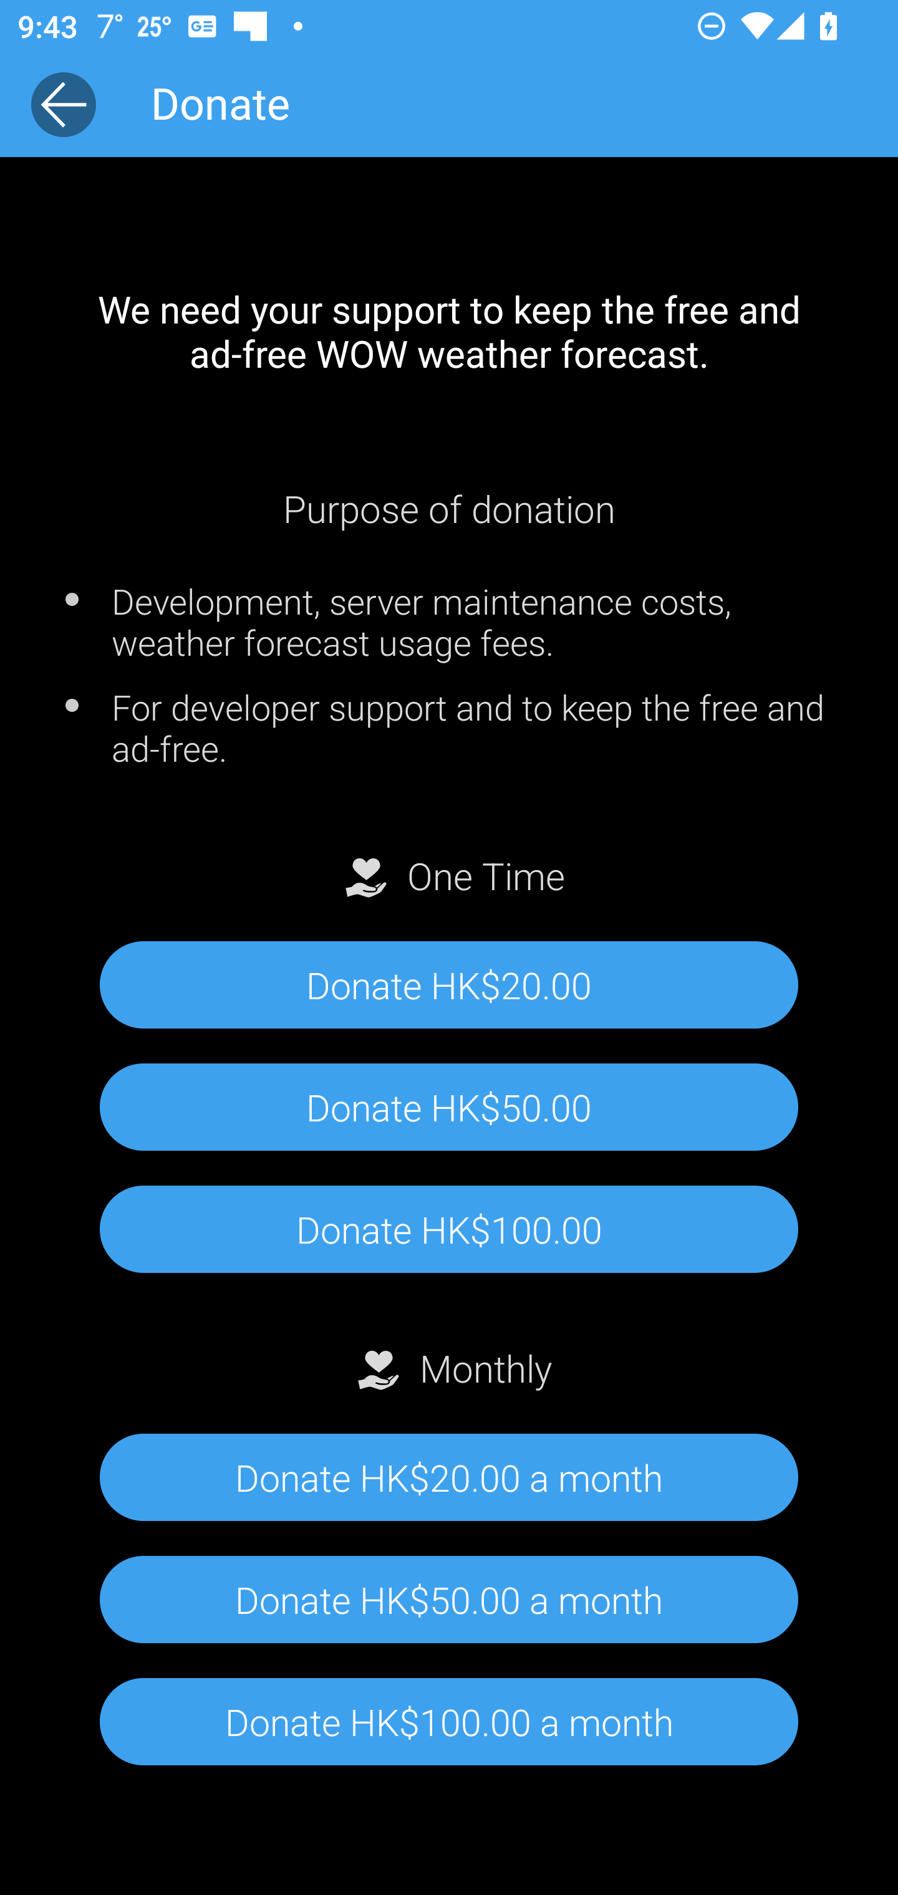 The height and width of the screenshot is (1895, 898). What do you see at coordinates (449, 1106) in the screenshot?
I see `Donate HK$50.00` at bounding box center [449, 1106].